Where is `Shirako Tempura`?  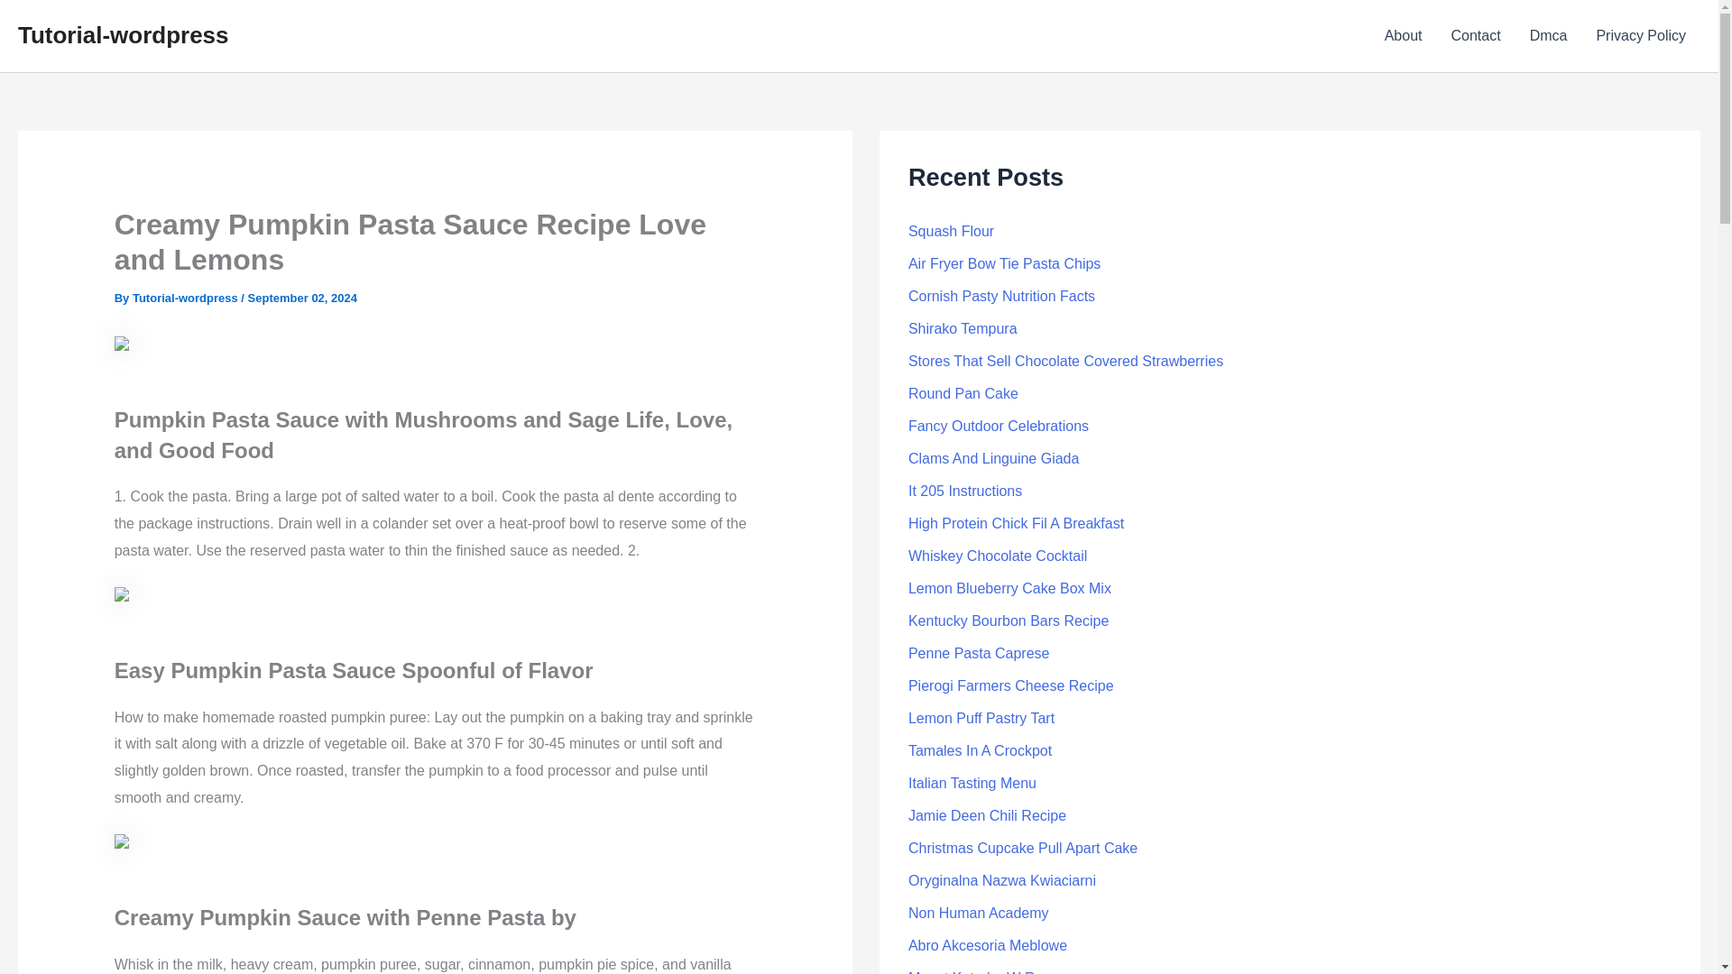 Shirako Tempura is located at coordinates (963, 328).